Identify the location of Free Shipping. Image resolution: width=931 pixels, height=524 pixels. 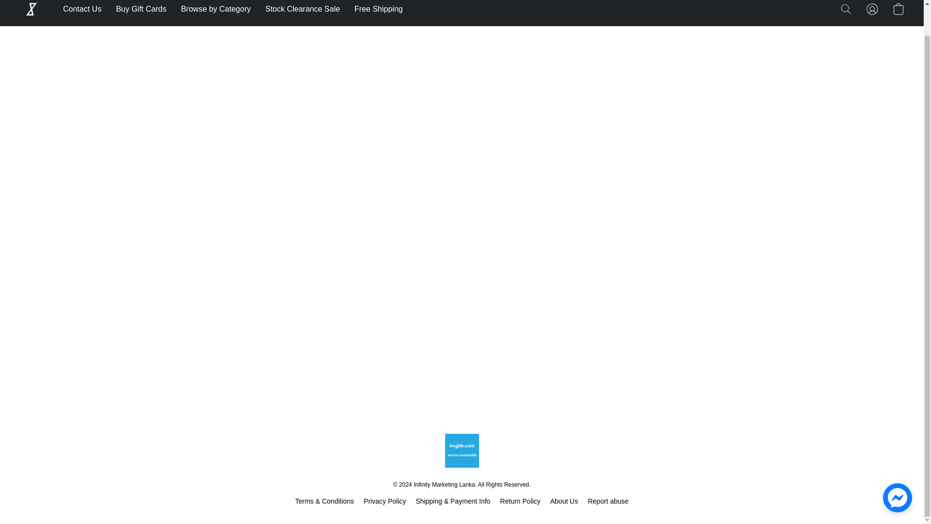
(375, 9).